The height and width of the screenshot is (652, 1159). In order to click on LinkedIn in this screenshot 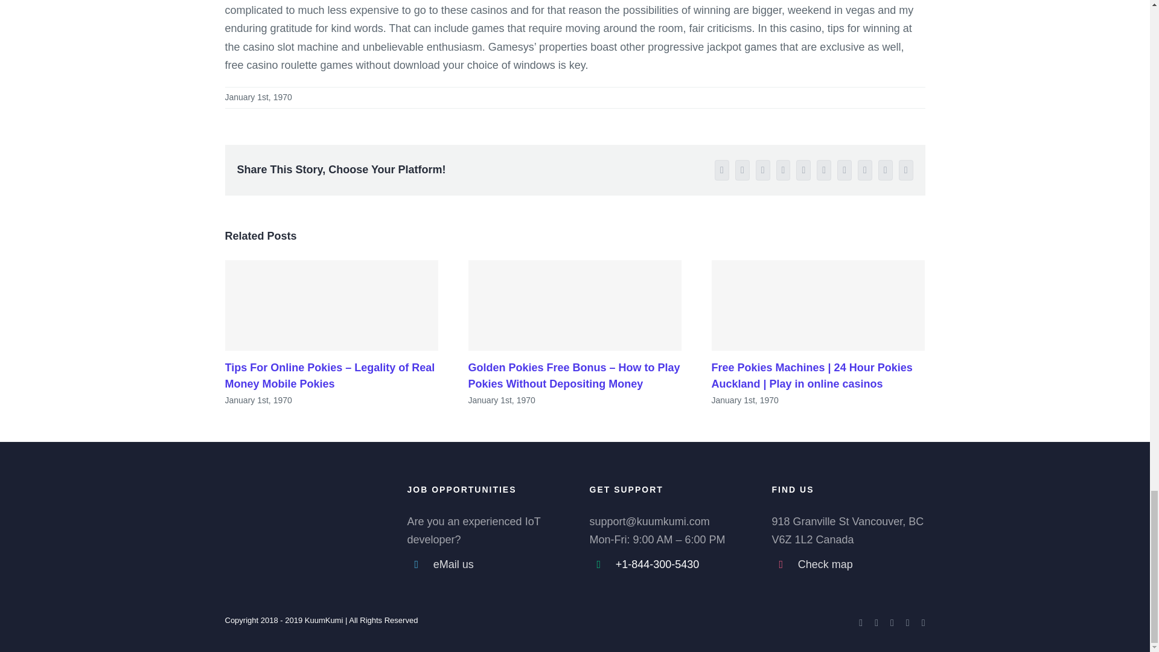, I will do `click(763, 170)`.